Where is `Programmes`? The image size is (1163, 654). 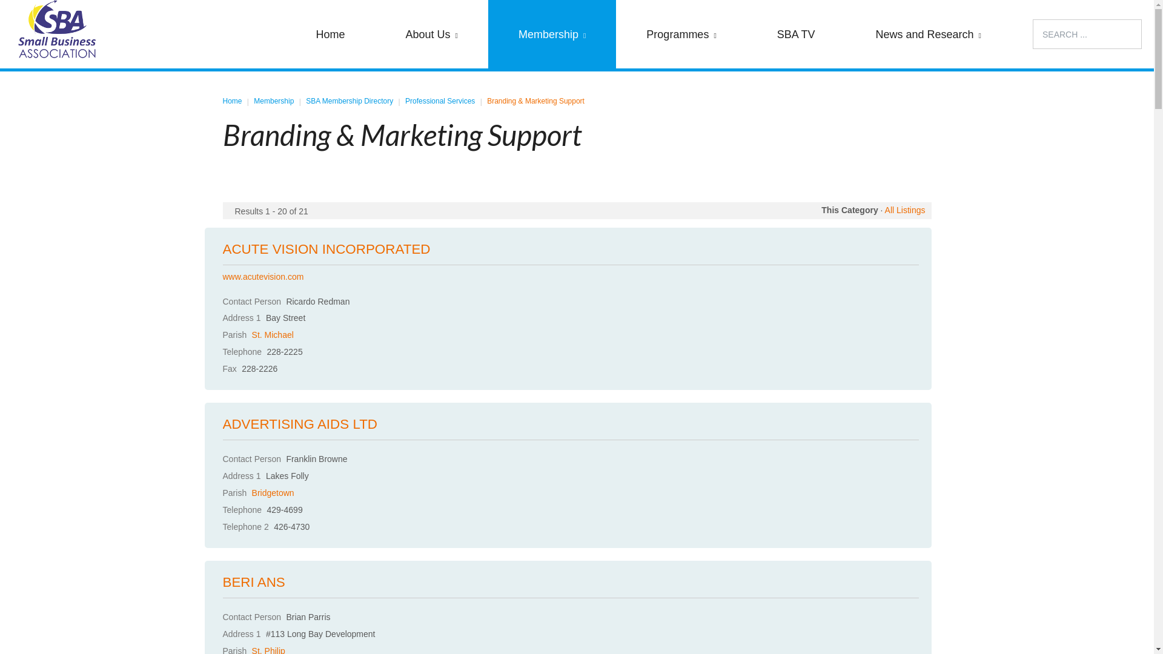 Programmes is located at coordinates (681, 34).